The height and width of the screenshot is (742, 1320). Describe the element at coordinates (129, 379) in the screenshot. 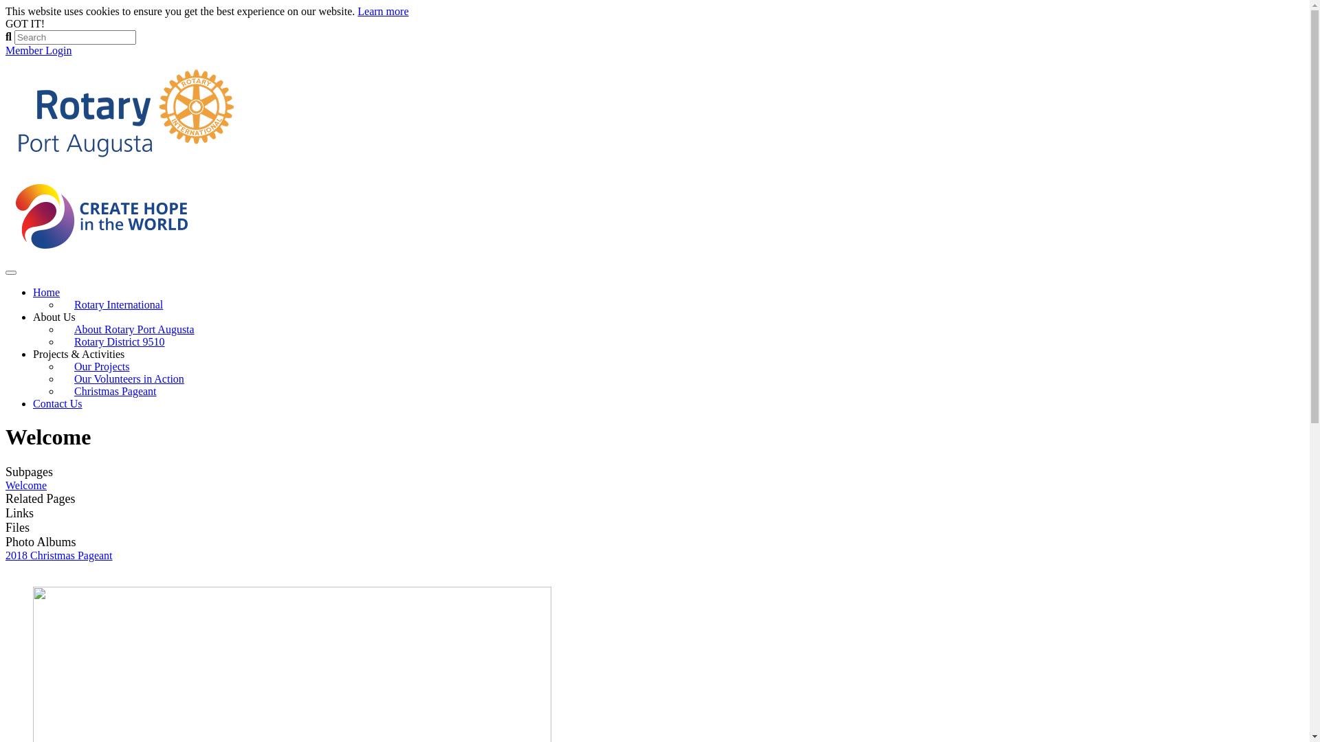

I see `Our Volunteers in Action` at that location.